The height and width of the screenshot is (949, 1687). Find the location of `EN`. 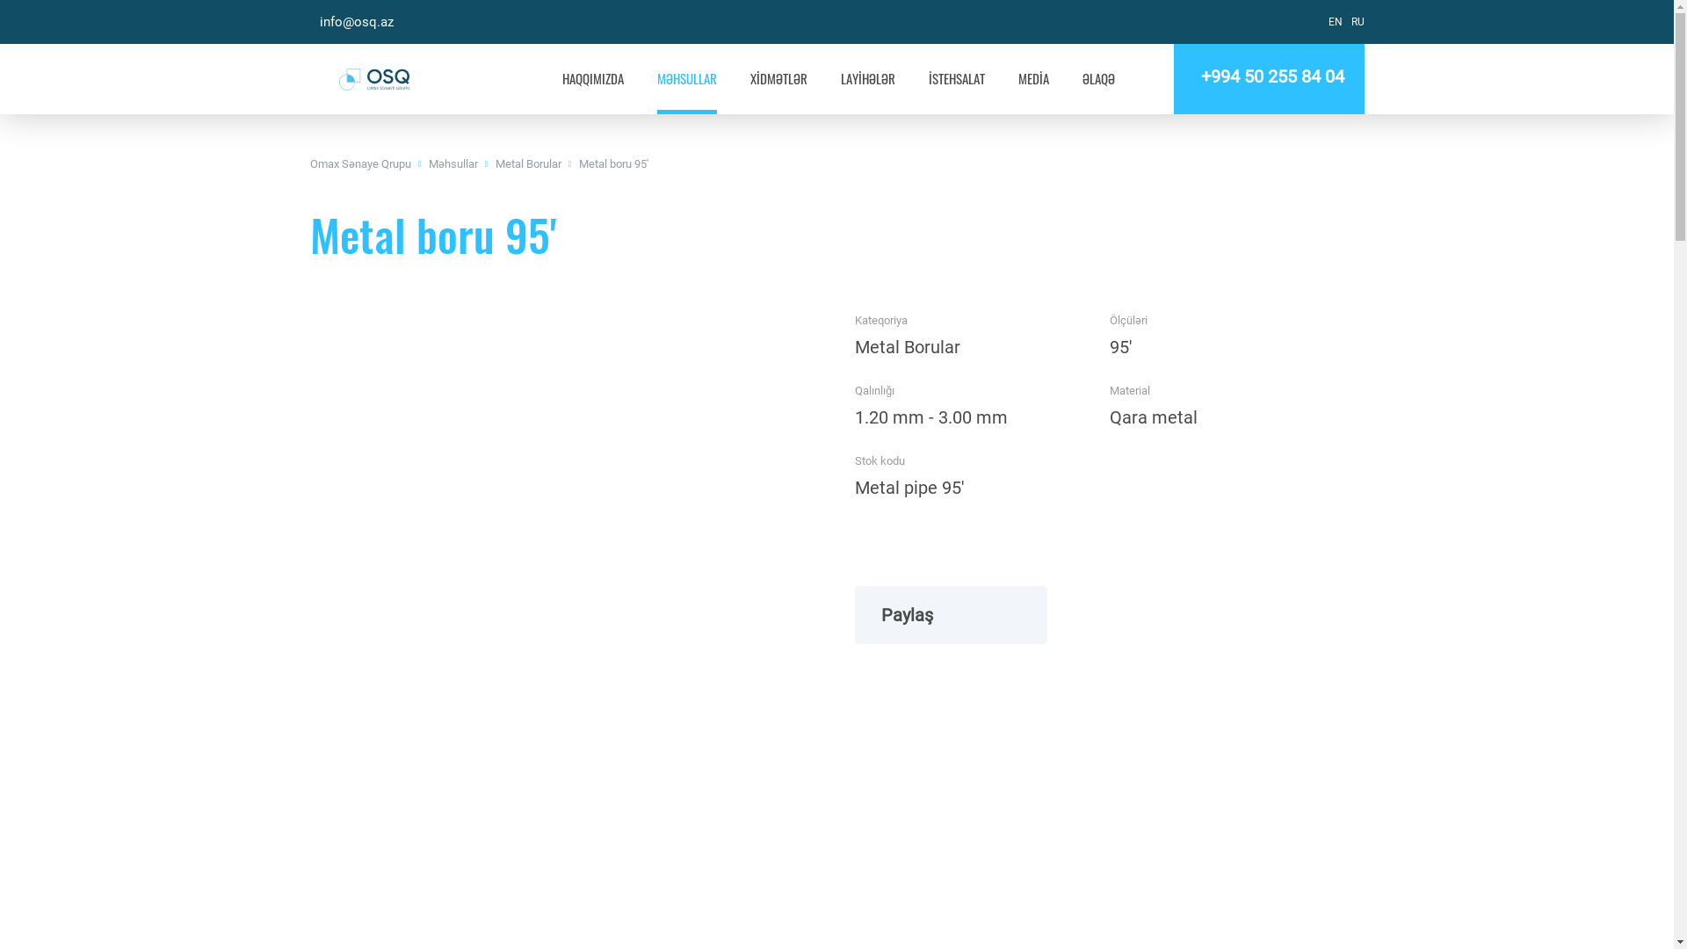

EN is located at coordinates (1336, 22).